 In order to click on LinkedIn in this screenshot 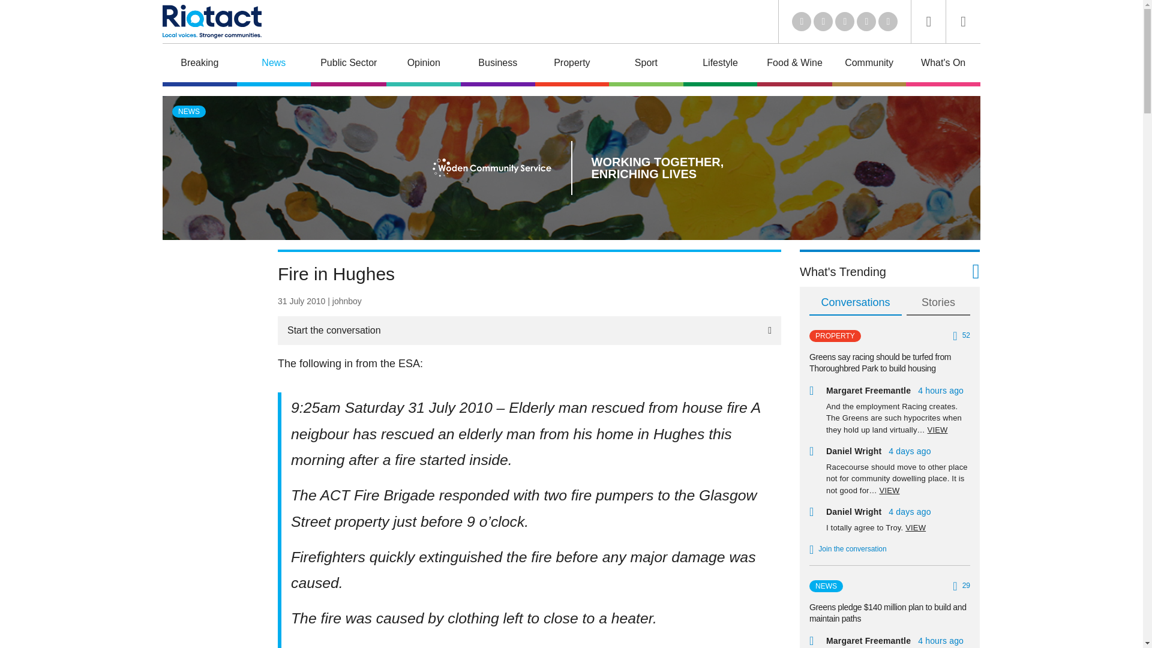, I will do `click(802, 22)`.